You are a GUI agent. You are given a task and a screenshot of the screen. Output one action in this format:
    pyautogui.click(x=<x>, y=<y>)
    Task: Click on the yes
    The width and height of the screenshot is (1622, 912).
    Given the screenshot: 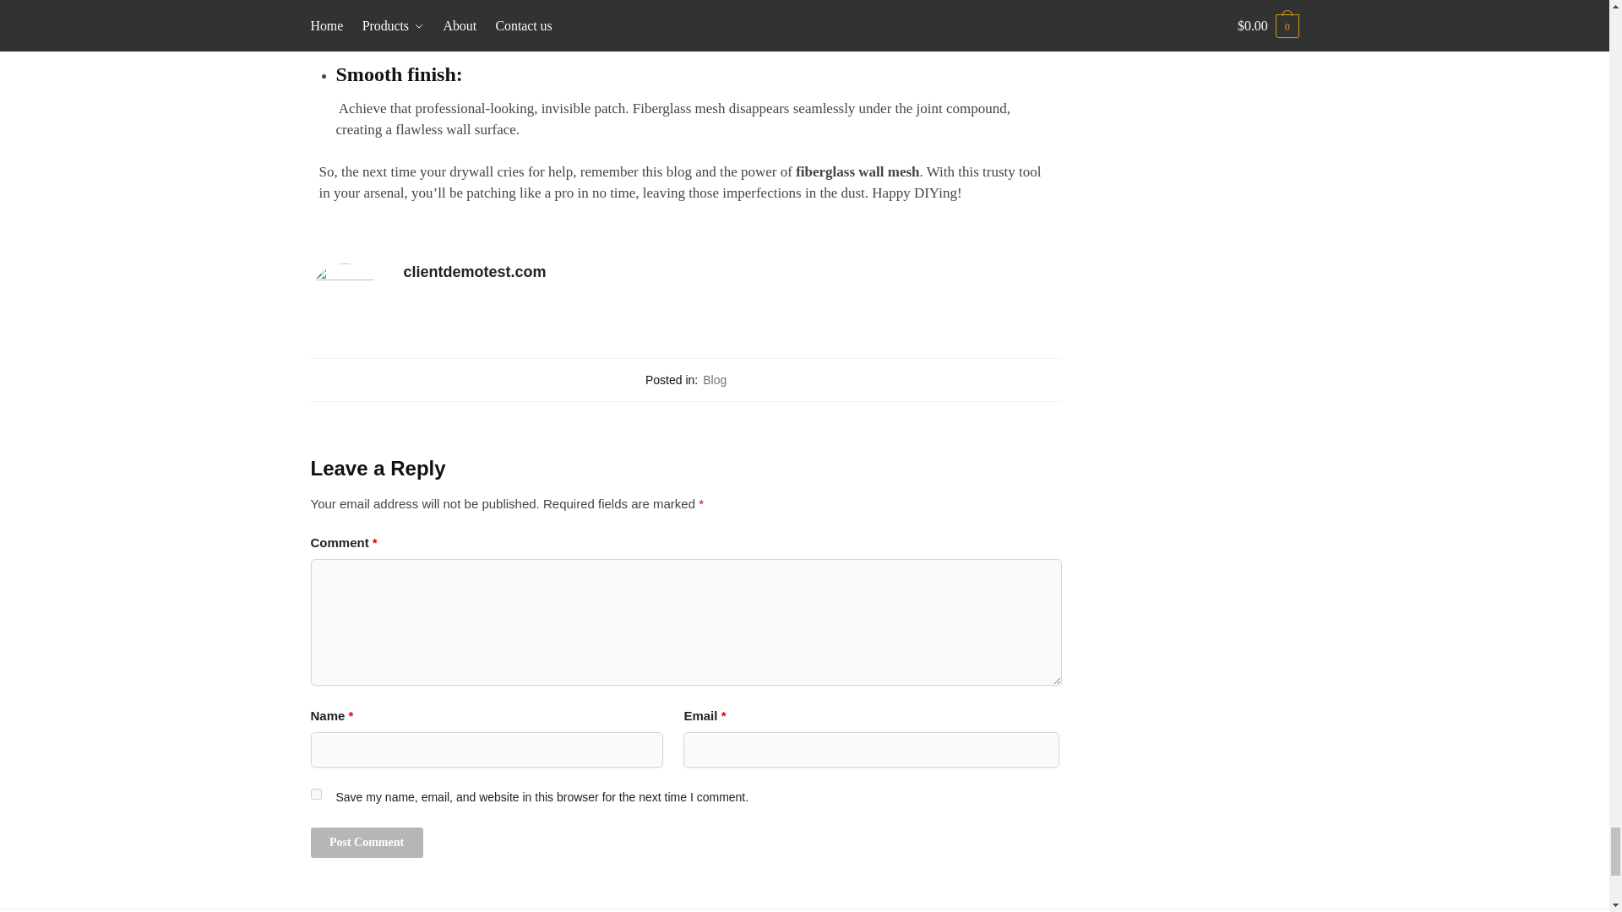 What is the action you would take?
    pyautogui.click(x=316, y=794)
    